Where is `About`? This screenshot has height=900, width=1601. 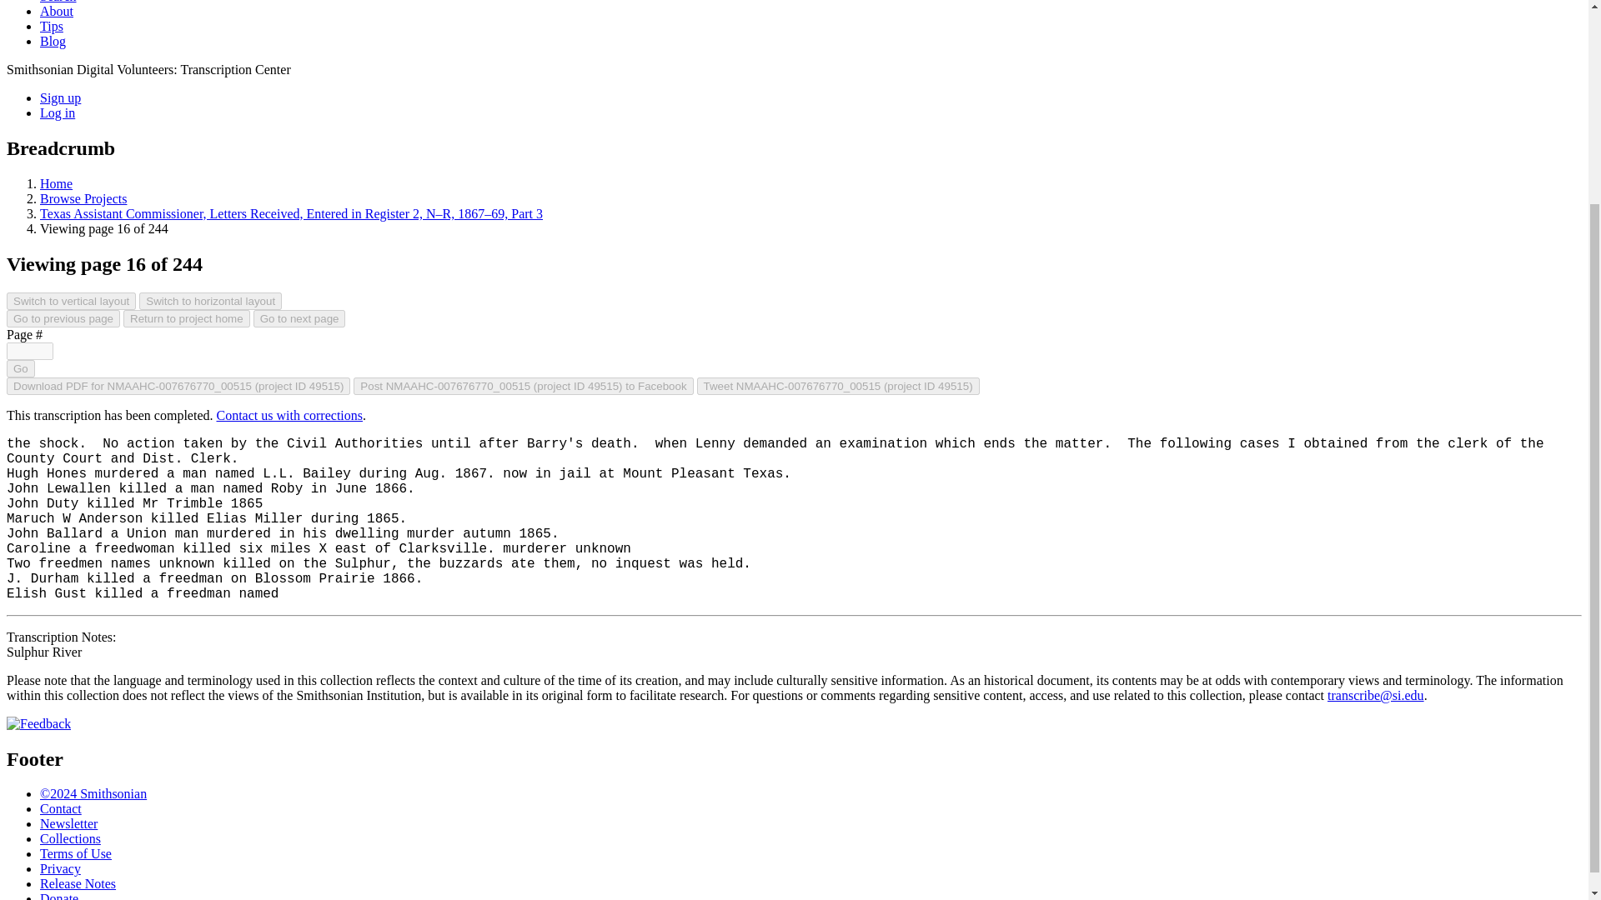 About is located at coordinates (57, 11).